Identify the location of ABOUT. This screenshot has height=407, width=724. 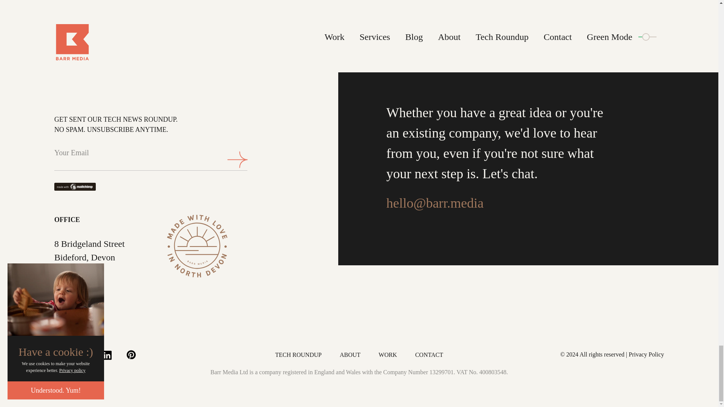
(350, 355).